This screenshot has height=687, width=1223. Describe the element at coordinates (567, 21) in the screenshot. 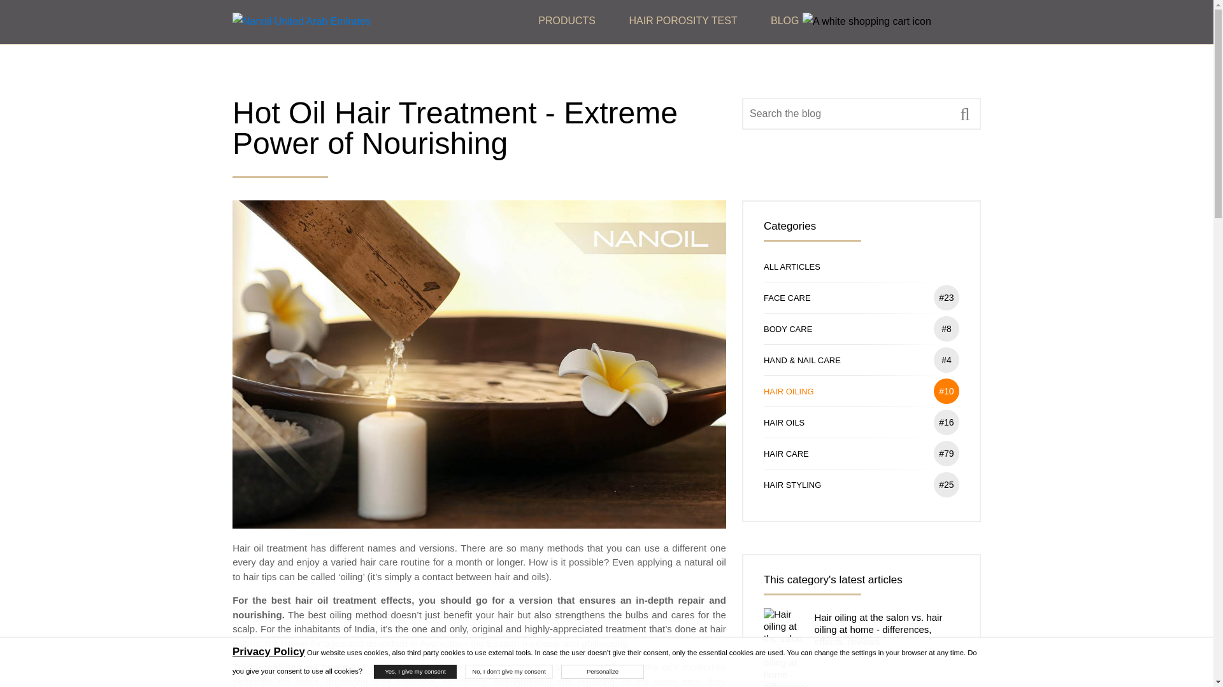

I see `PRODUCTS` at that location.